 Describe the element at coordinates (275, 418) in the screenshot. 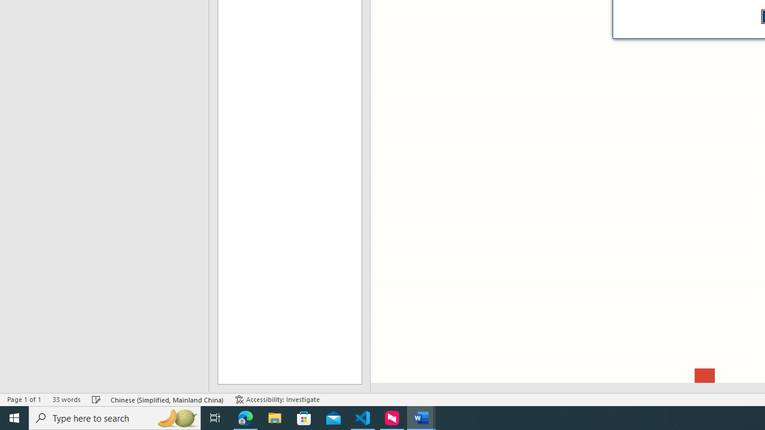

I see `File Explorer` at that location.